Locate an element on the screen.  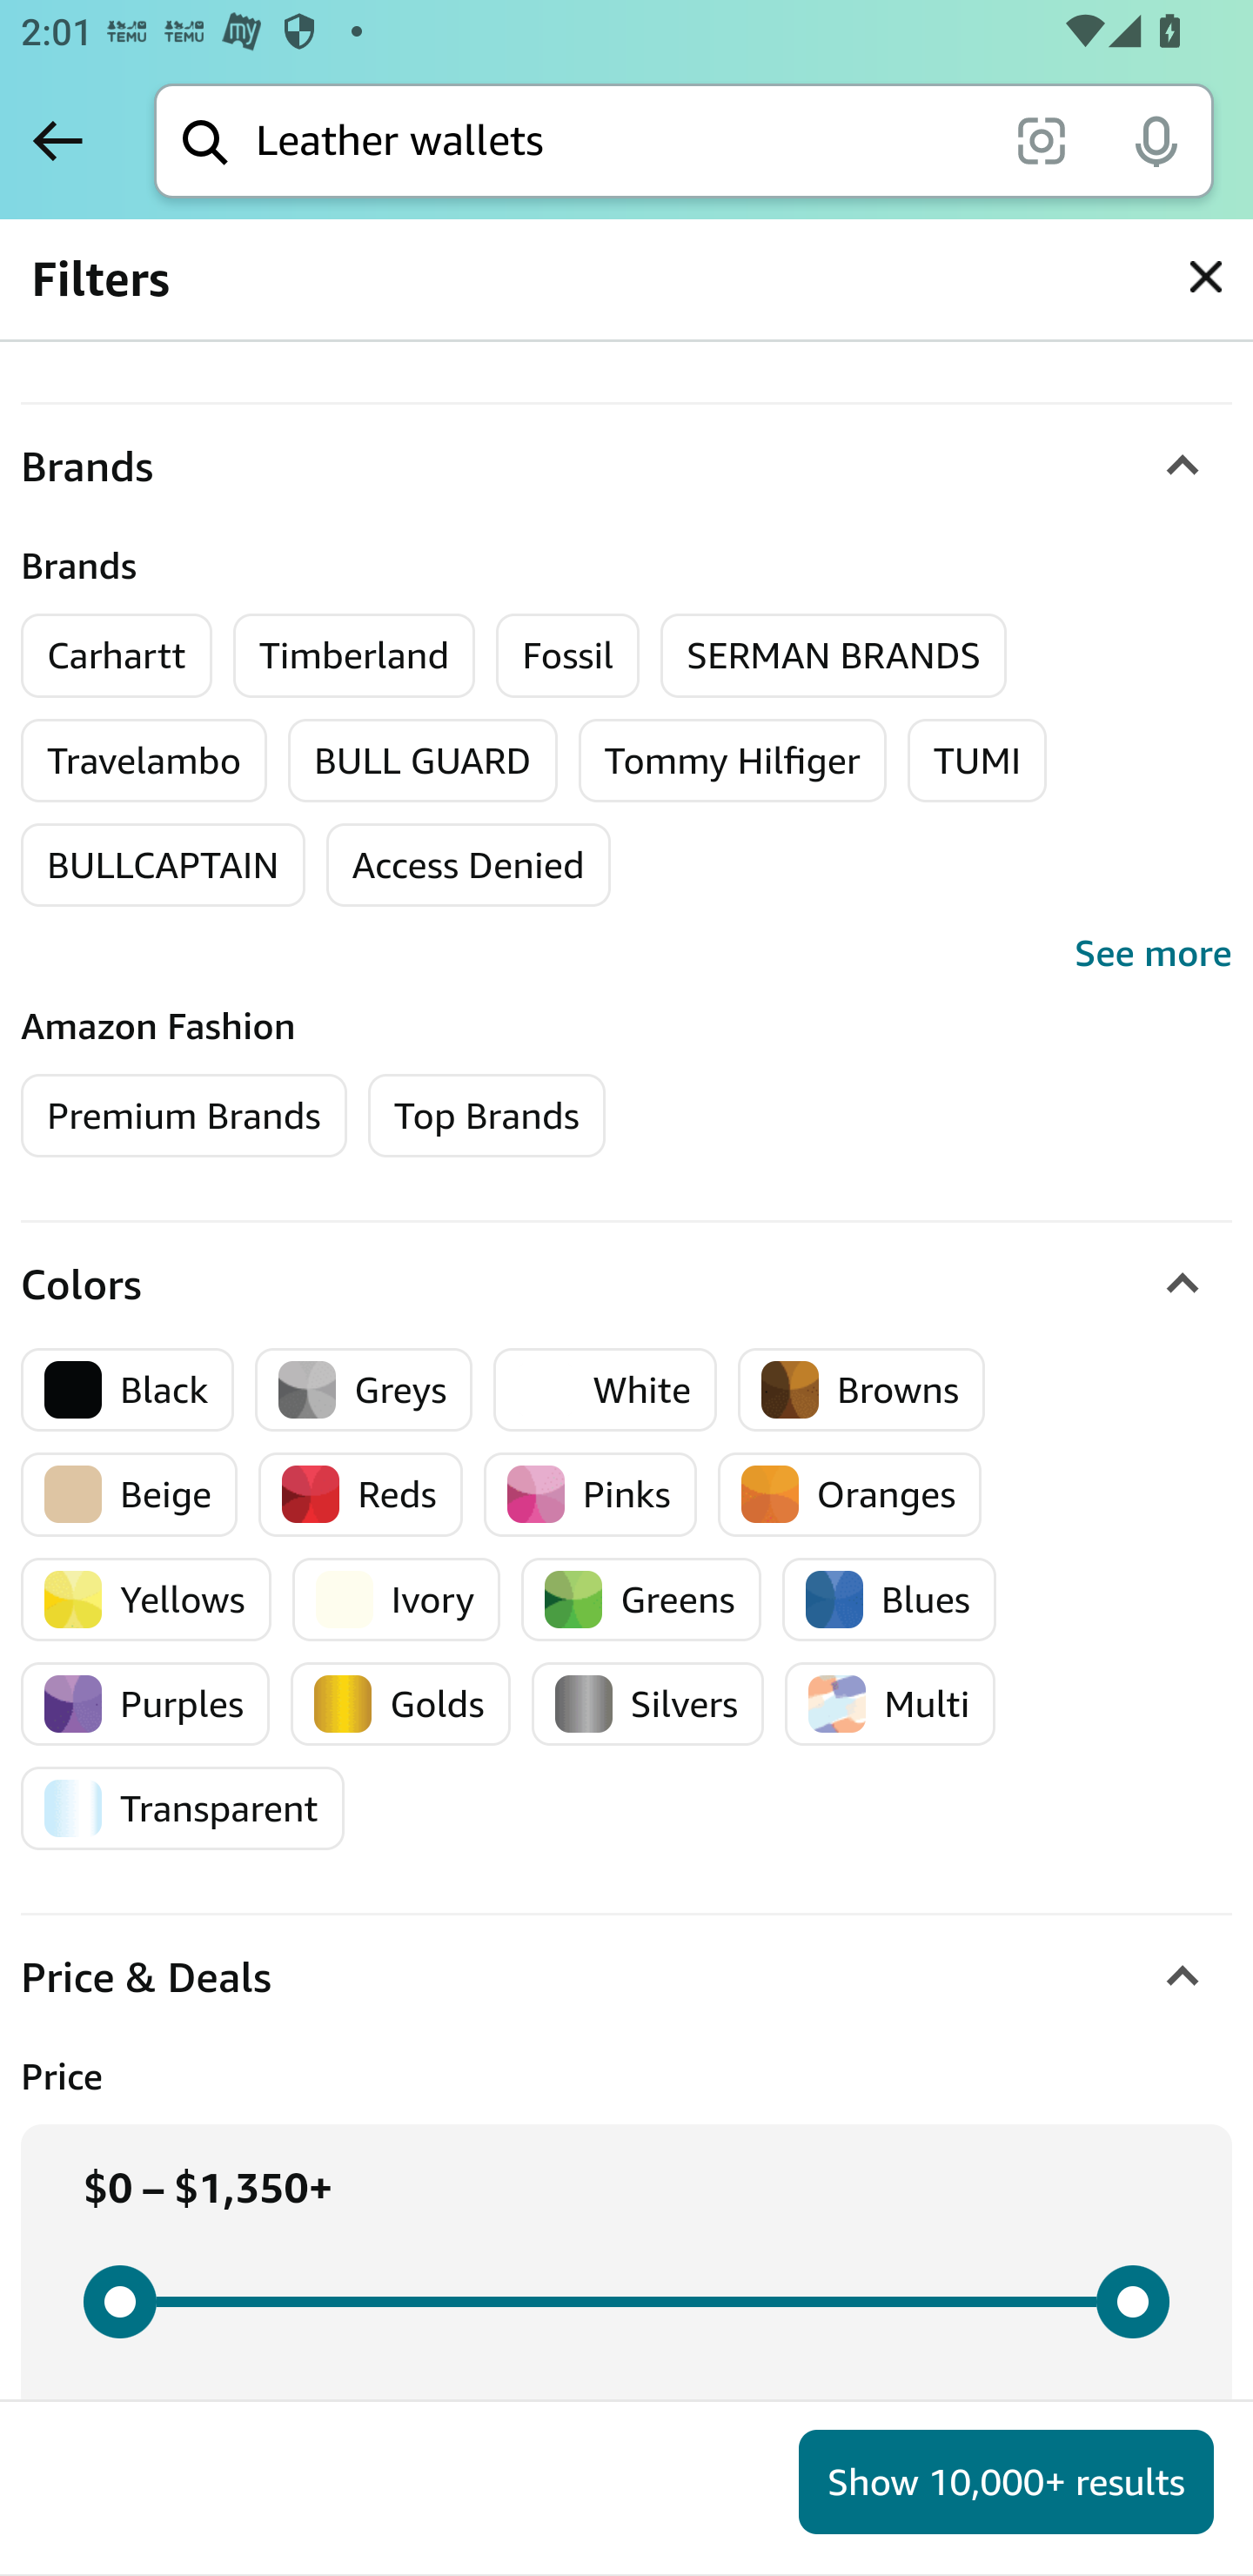
Multi Multi Multi Multi is located at coordinates (890, 1704).